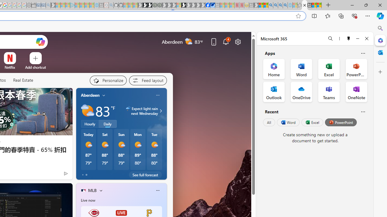 This screenshot has width=387, height=217. I want to click on Excel Office App, so click(329, 69).